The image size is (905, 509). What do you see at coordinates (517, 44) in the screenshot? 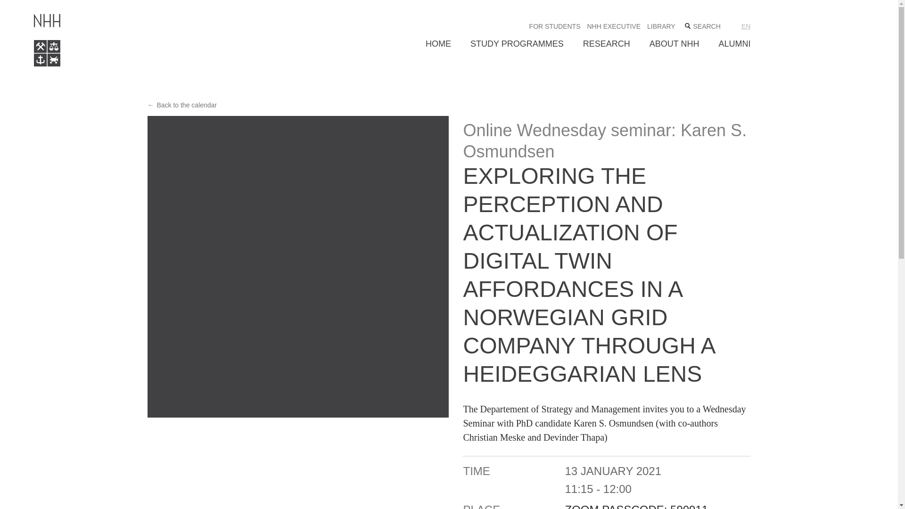
I see `STUDY PROGRAMMES` at bounding box center [517, 44].